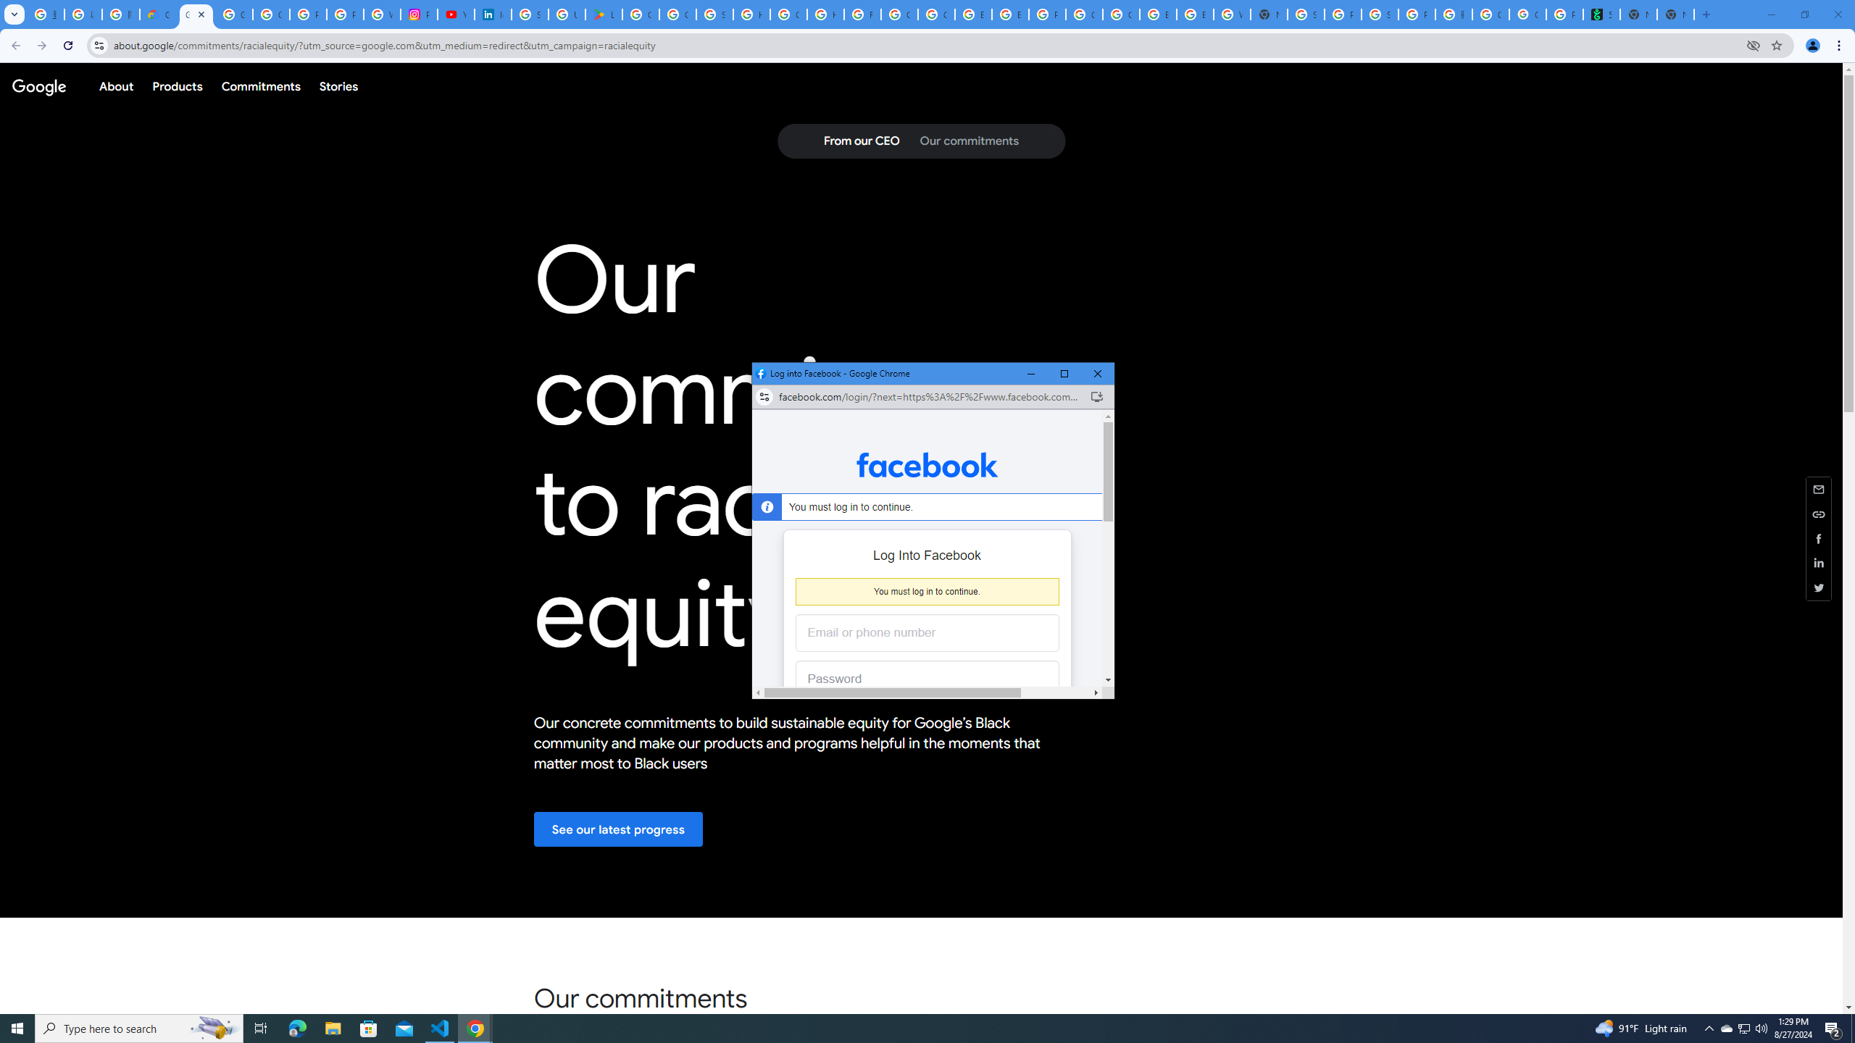  I want to click on YouTube Culture & Trends - On The Rise: Handcam Videos, so click(455, 14).